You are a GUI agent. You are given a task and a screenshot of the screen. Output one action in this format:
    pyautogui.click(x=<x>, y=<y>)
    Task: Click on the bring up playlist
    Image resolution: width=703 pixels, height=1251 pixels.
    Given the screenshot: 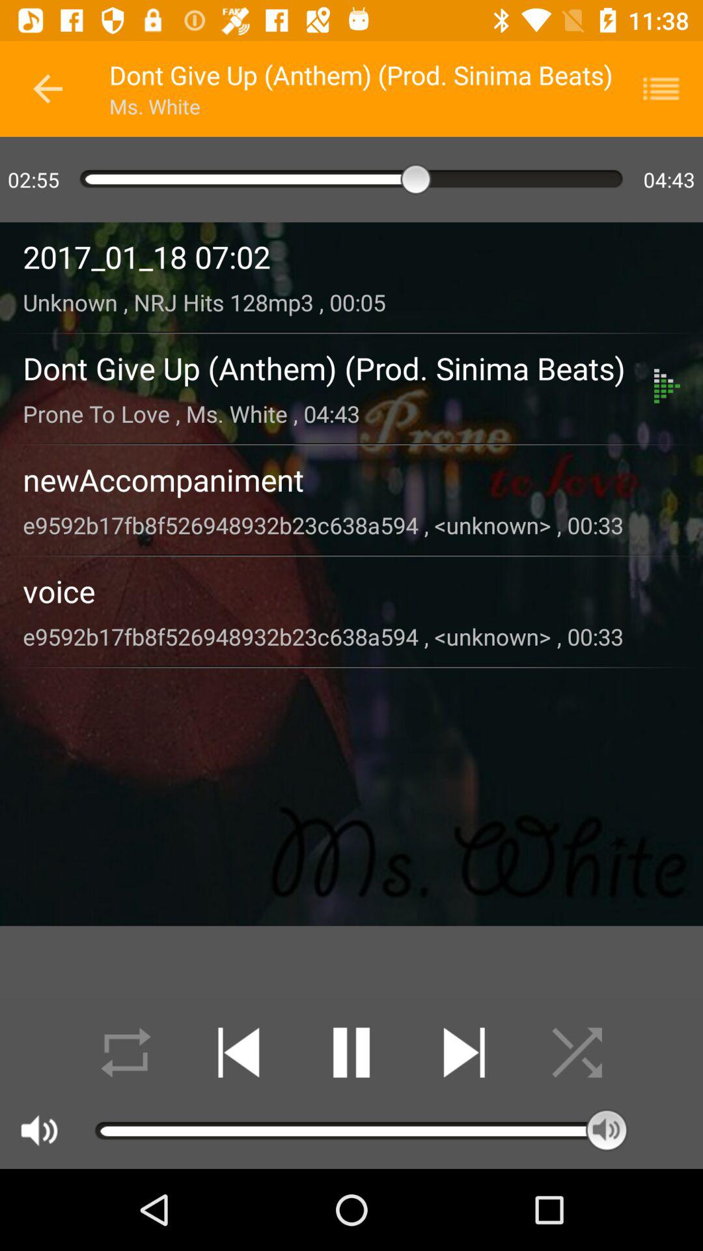 What is the action you would take?
    pyautogui.click(x=669, y=89)
    